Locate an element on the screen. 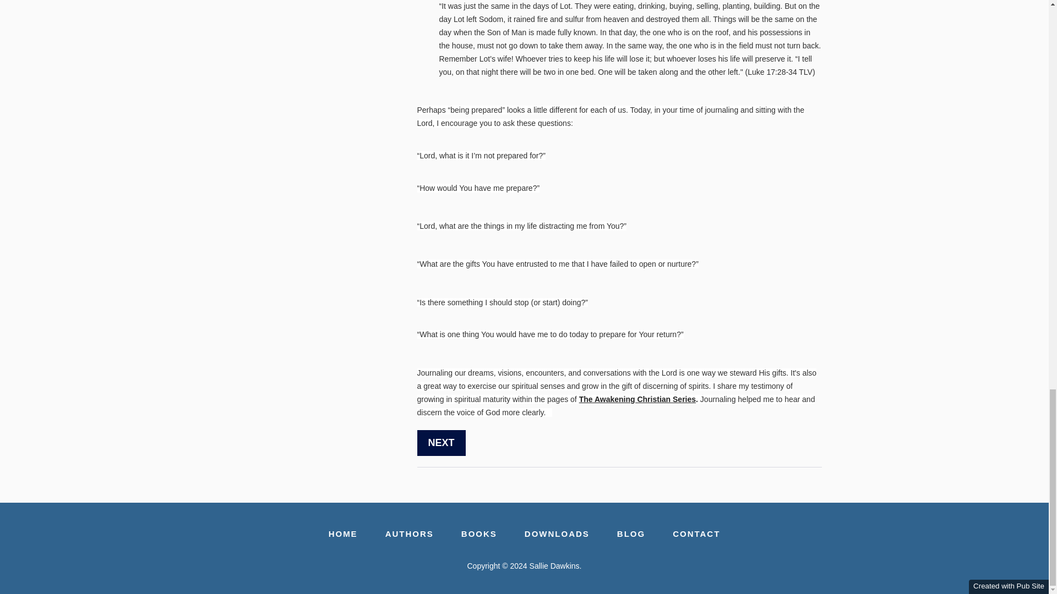 This screenshot has width=1057, height=594. The Awakening Christian Series is located at coordinates (638, 399).